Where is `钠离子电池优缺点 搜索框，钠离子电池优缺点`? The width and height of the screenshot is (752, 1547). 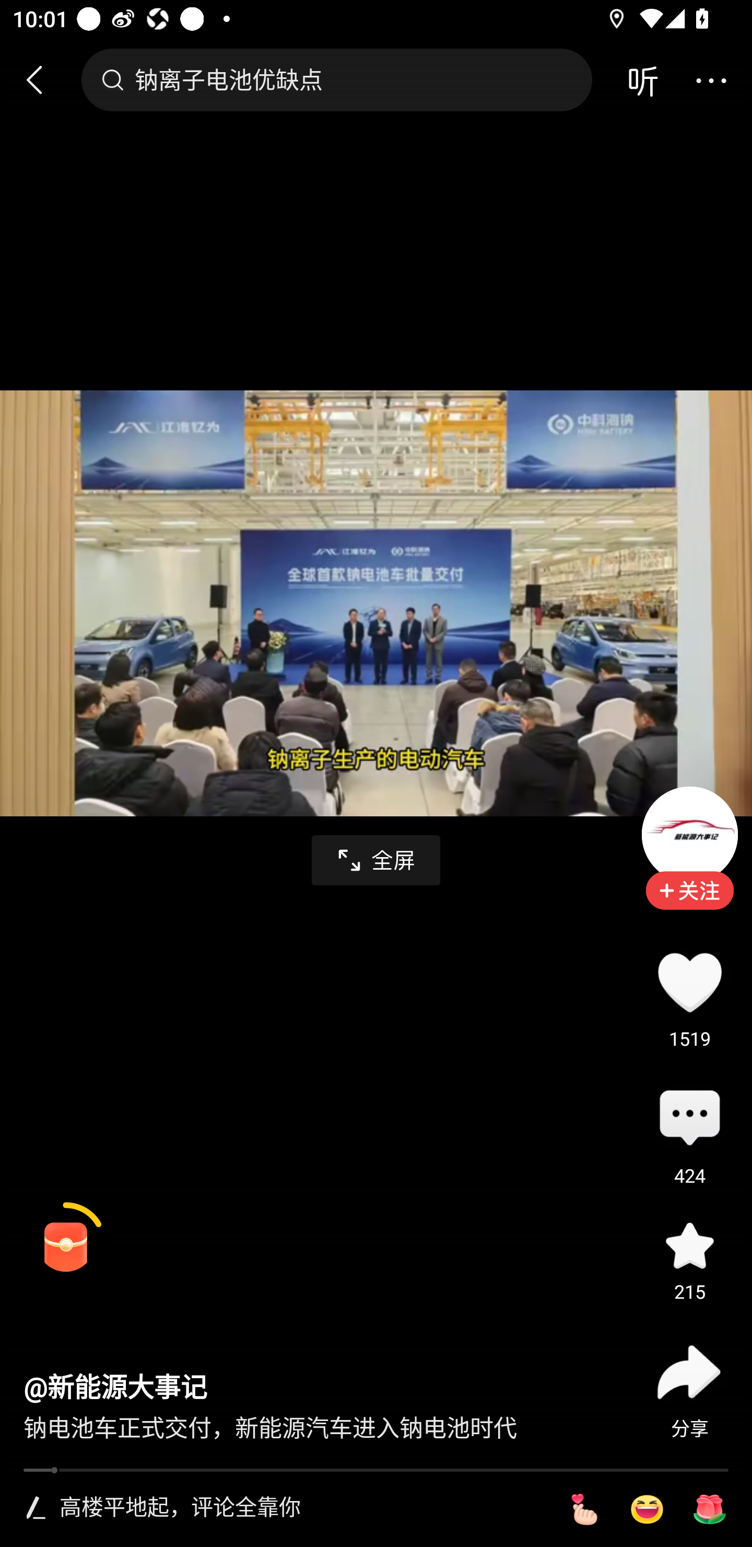 钠离子电池优缺点 搜索框，钠离子电池优缺点 is located at coordinates (336, 79).